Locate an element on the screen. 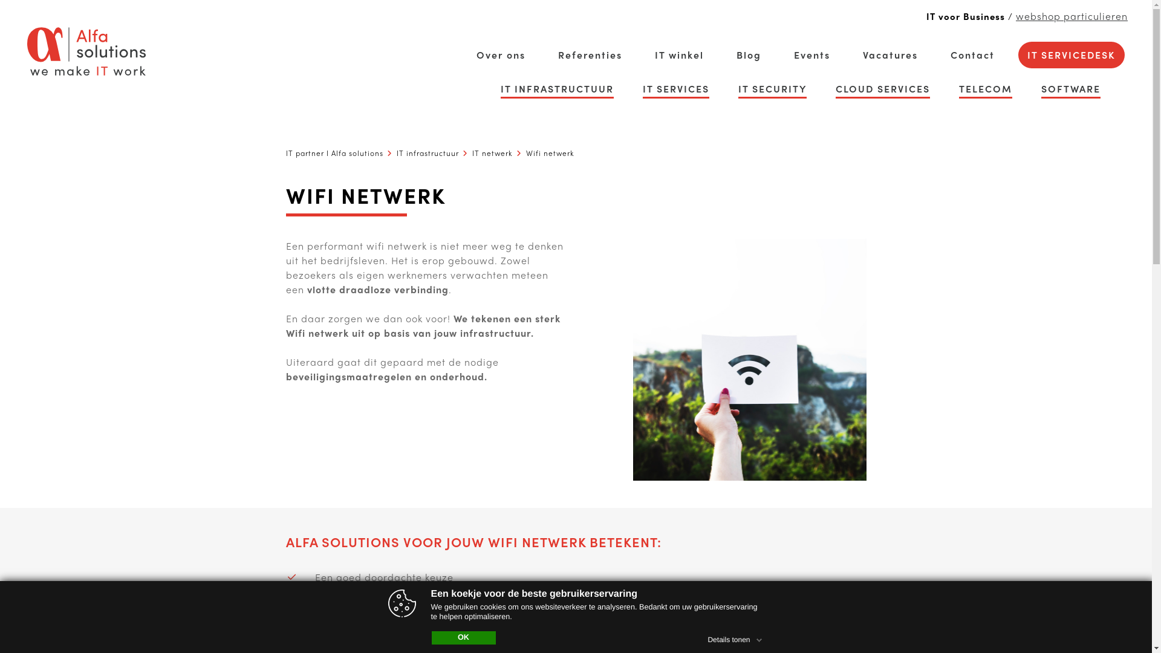 Image resolution: width=1161 pixels, height=653 pixels. alfa solutions logo is located at coordinates (86, 51).